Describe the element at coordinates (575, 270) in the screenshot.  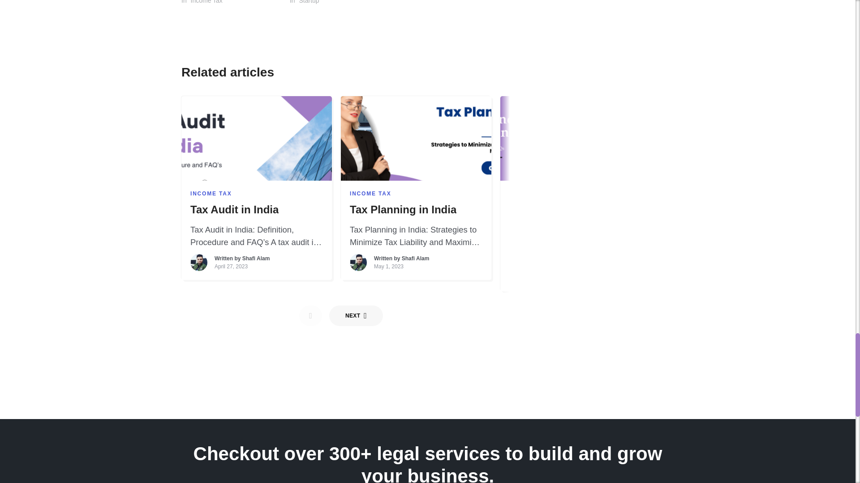
I see `Posts by Shafi Alam` at that location.